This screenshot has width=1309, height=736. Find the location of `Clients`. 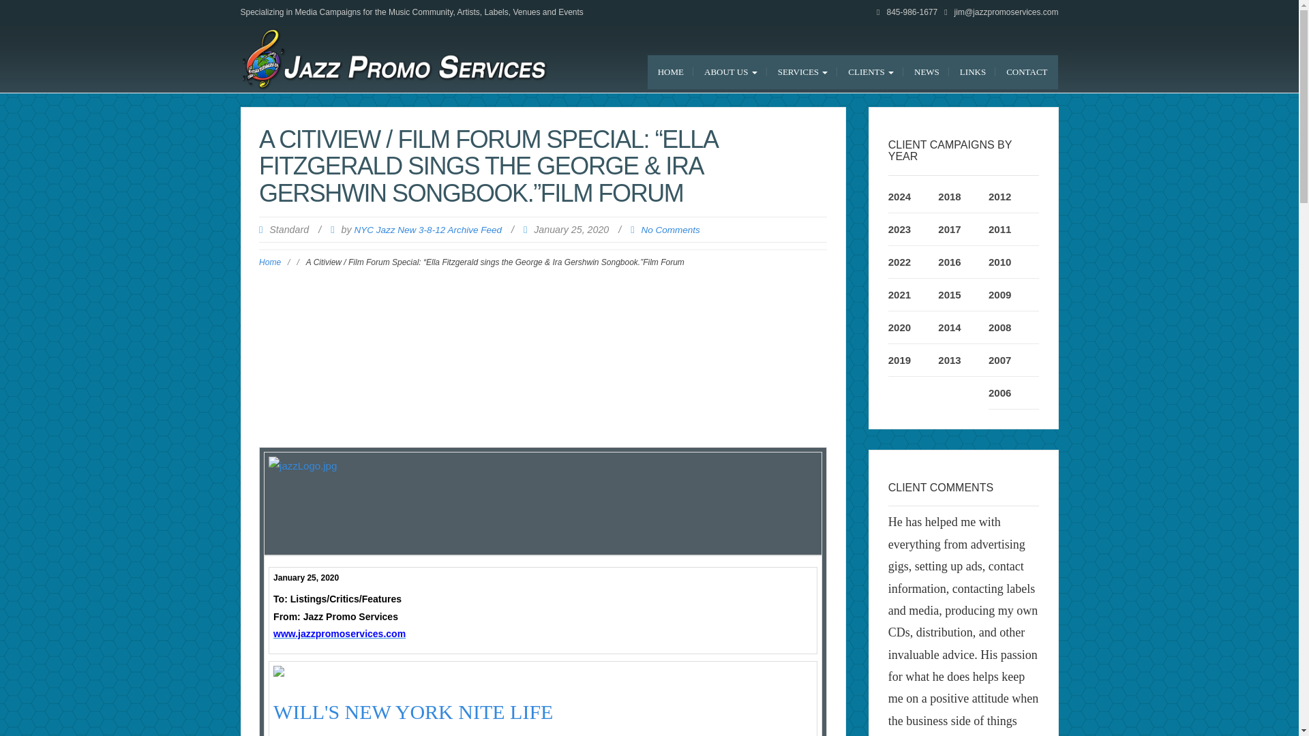

Clients is located at coordinates (871, 72).